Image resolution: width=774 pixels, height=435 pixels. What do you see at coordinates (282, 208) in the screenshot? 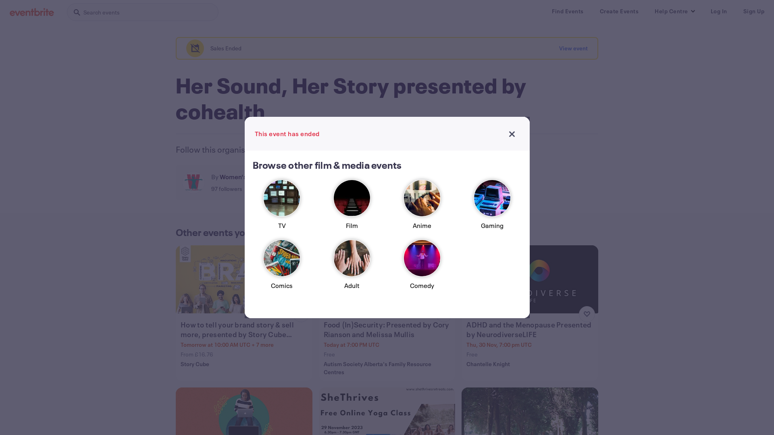
I see `TV` at bounding box center [282, 208].